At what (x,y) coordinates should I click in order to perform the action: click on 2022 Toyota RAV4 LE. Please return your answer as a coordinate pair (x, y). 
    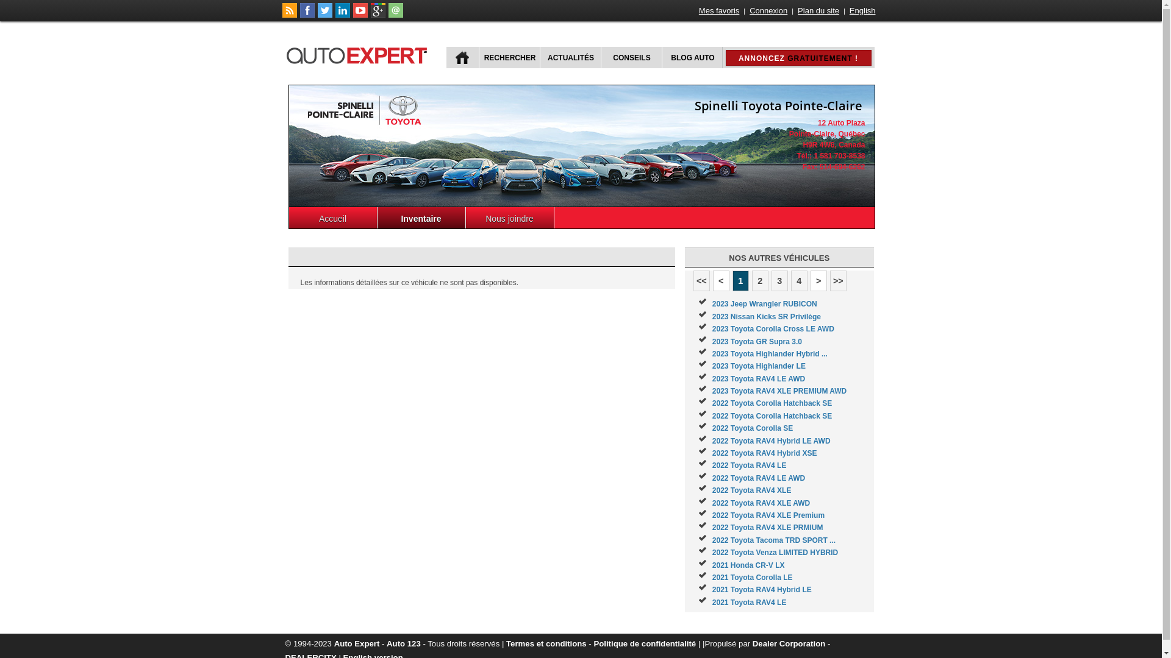
    Looking at the image, I should click on (750, 465).